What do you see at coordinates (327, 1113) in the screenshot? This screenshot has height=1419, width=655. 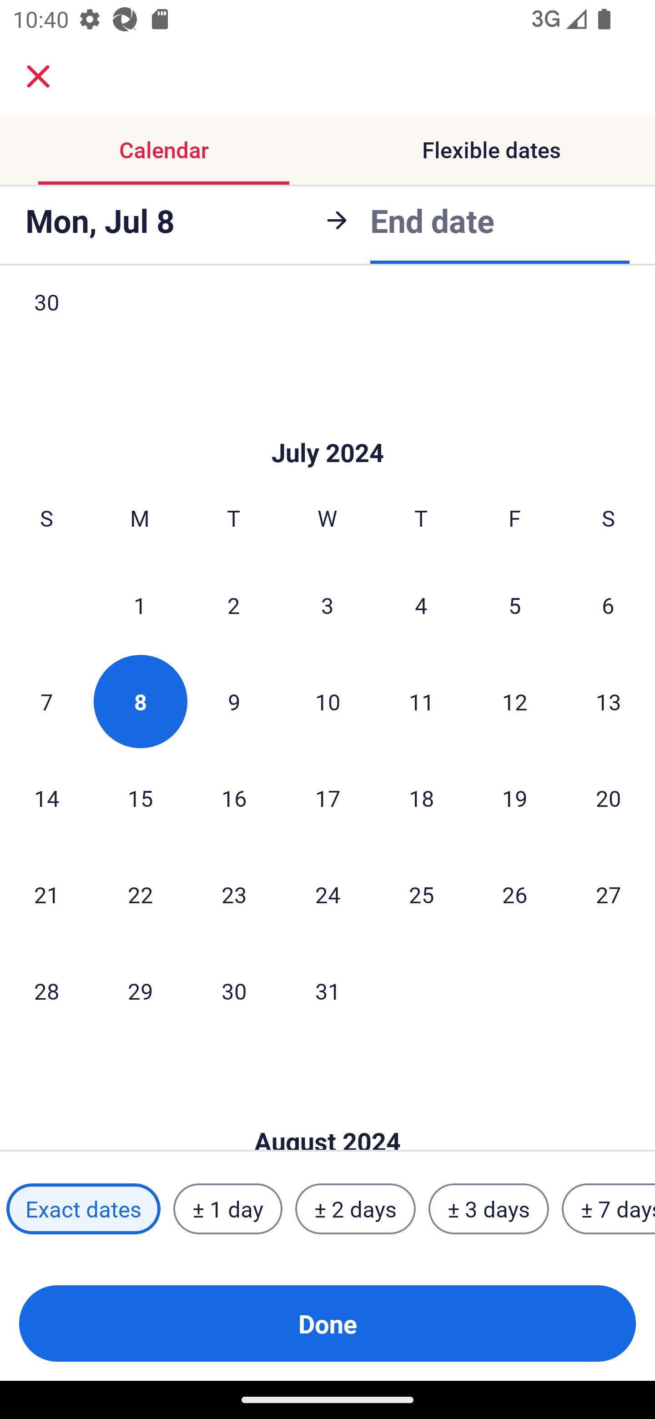 I see `Skip to Done` at bounding box center [327, 1113].